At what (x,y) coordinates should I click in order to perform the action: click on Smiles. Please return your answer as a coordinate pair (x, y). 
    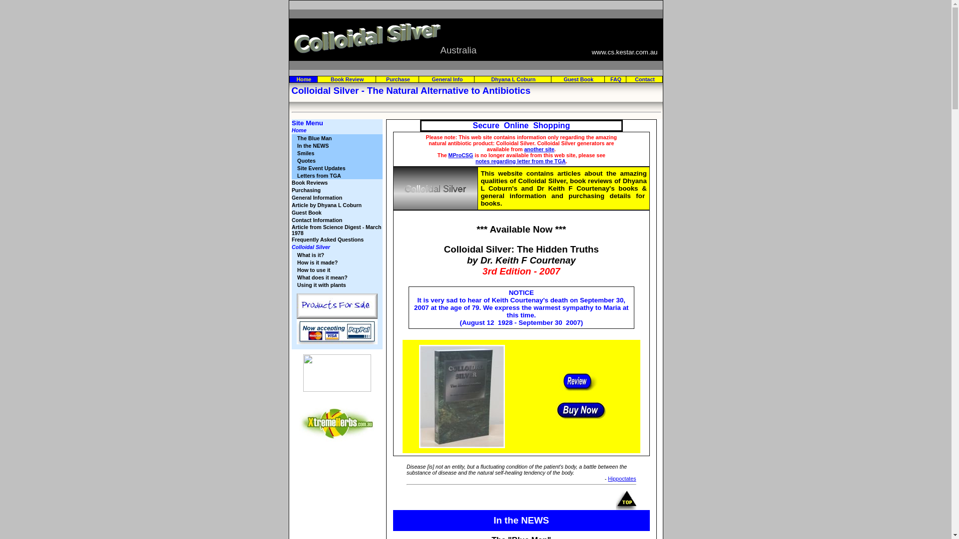
    Looking at the image, I should click on (306, 153).